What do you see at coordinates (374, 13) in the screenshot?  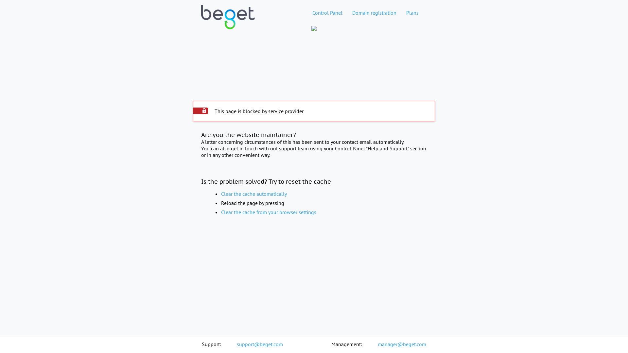 I see `Domain registration` at bounding box center [374, 13].